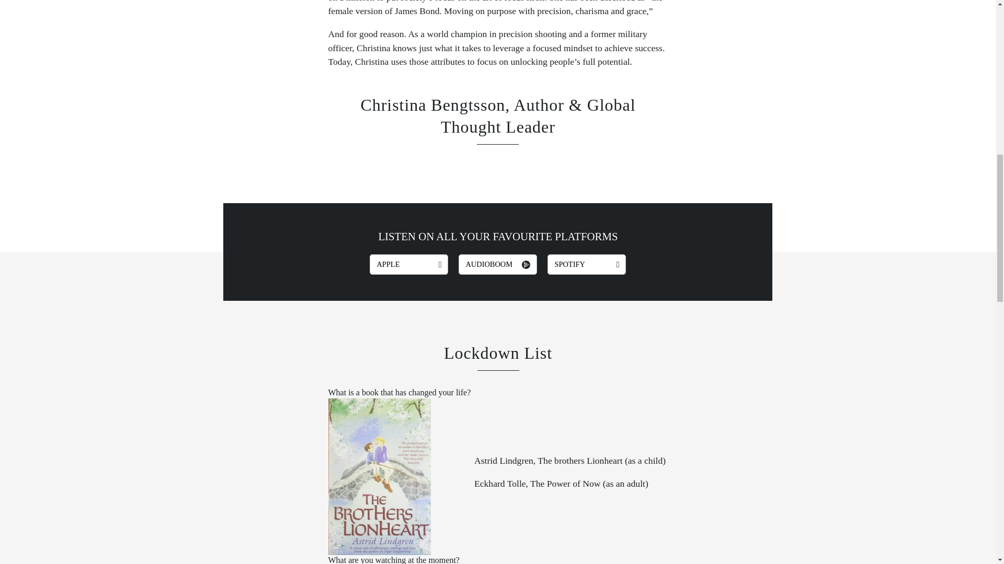  Describe the element at coordinates (586, 264) in the screenshot. I see `SPOTIFY` at that location.